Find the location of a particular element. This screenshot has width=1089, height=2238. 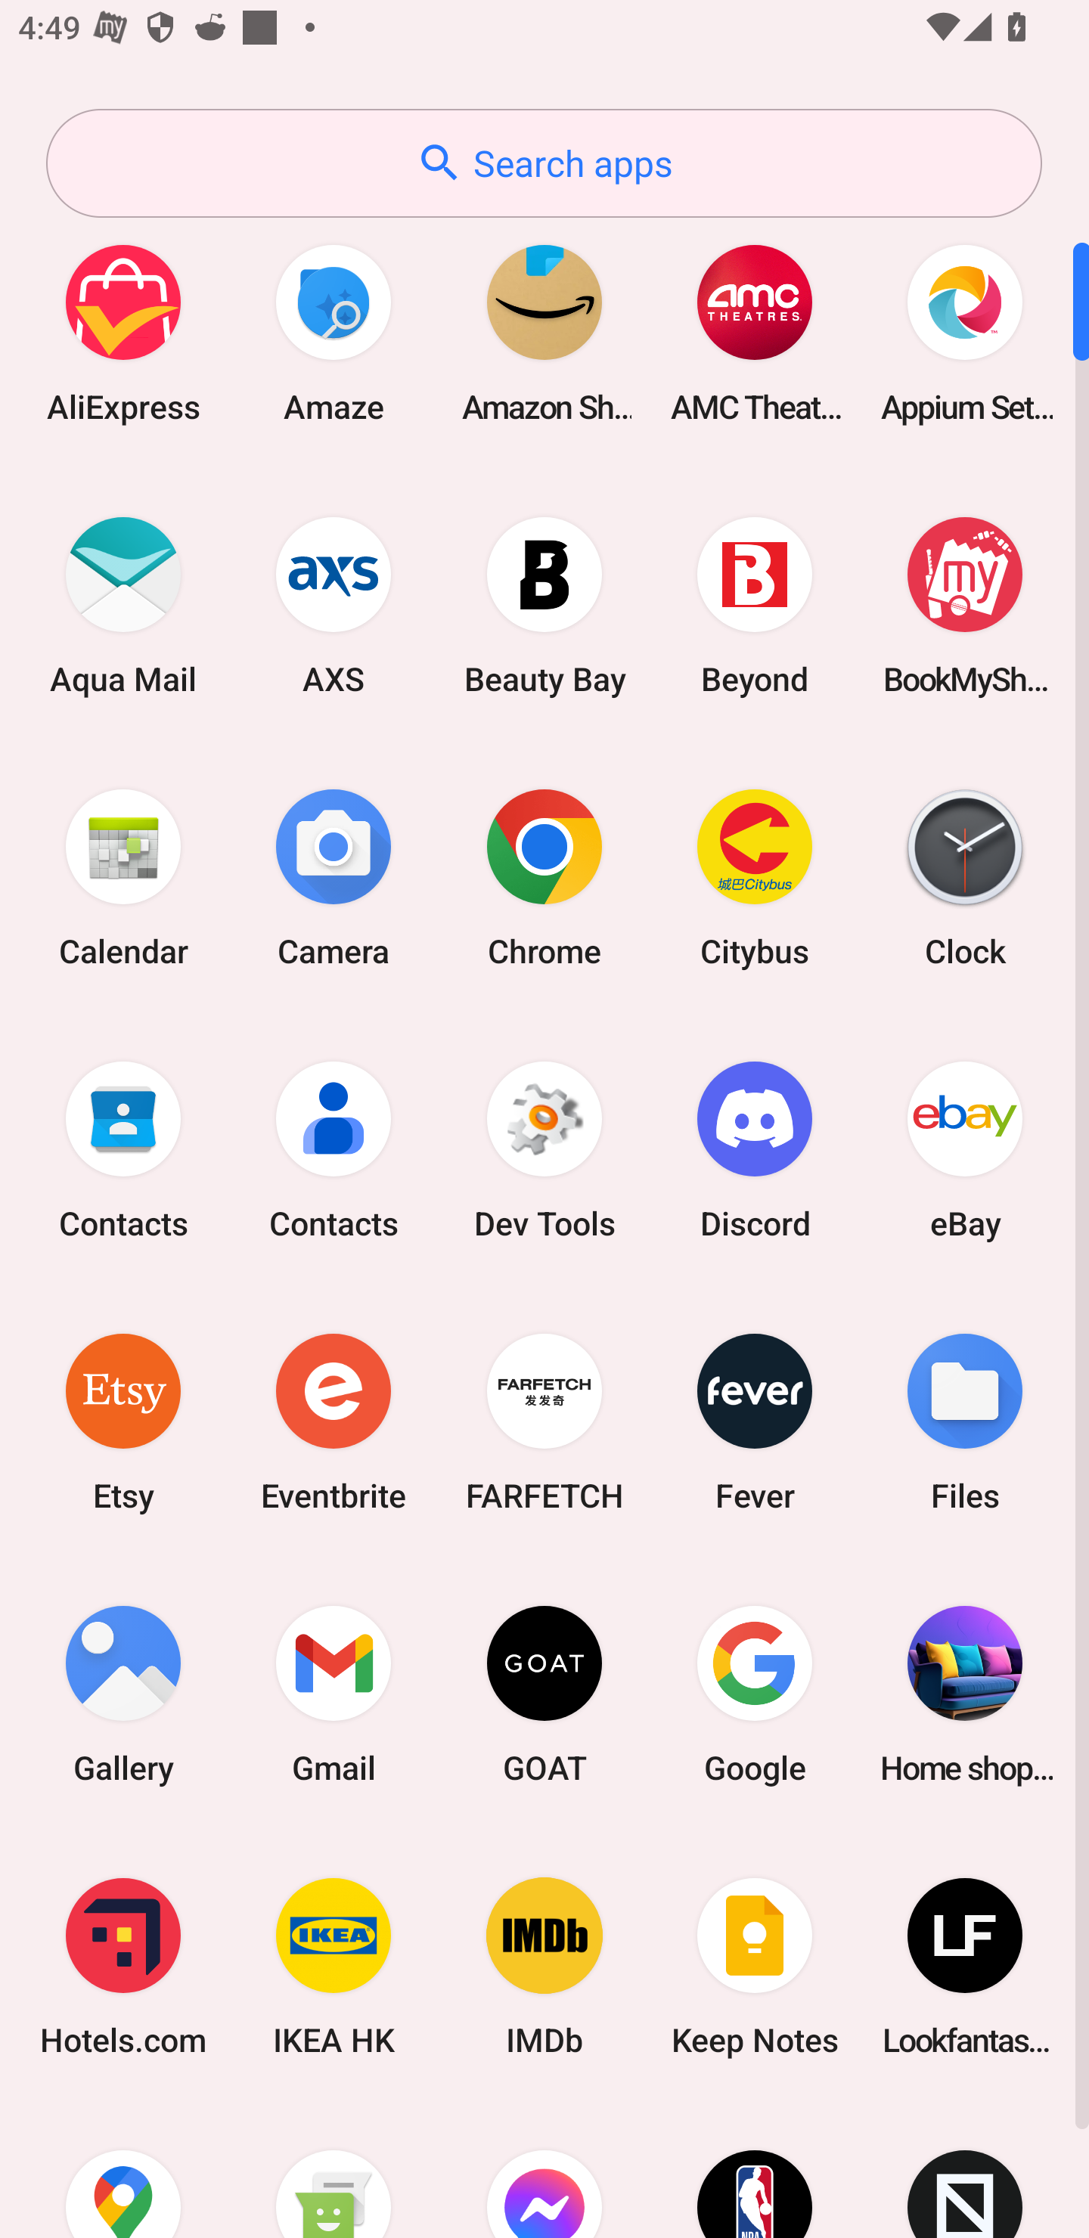

IKEA HK is located at coordinates (334, 1967).